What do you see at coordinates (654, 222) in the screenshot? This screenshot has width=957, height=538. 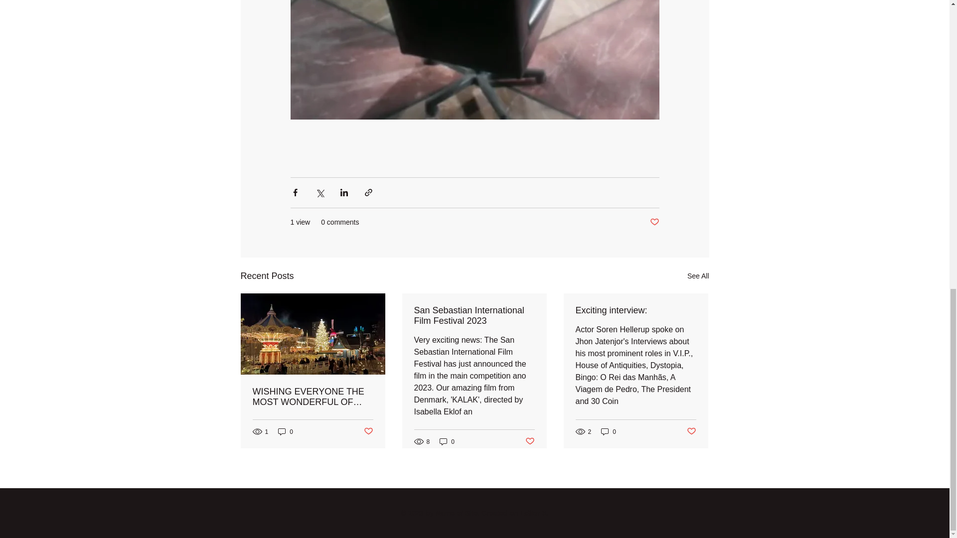 I see `Post not marked as liked` at bounding box center [654, 222].